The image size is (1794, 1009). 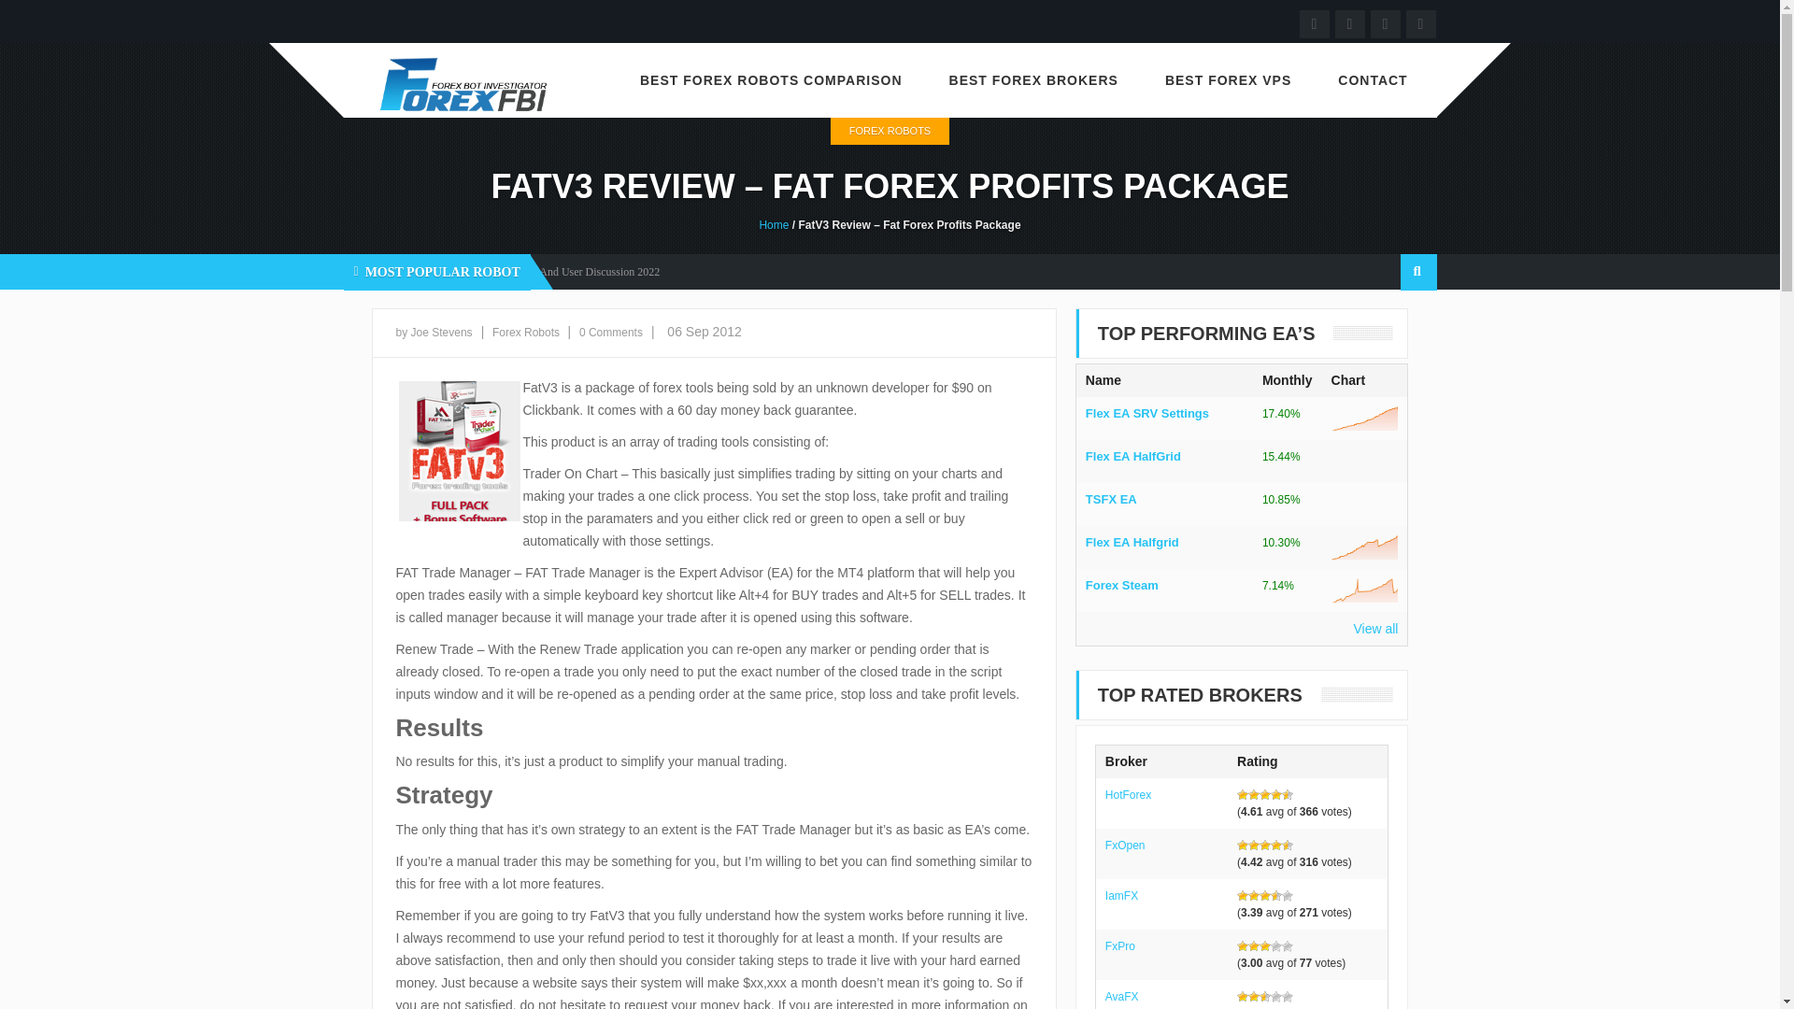 What do you see at coordinates (1128, 794) in the screenshot?
I see `HotForex` at bounding box center [1128, 794].